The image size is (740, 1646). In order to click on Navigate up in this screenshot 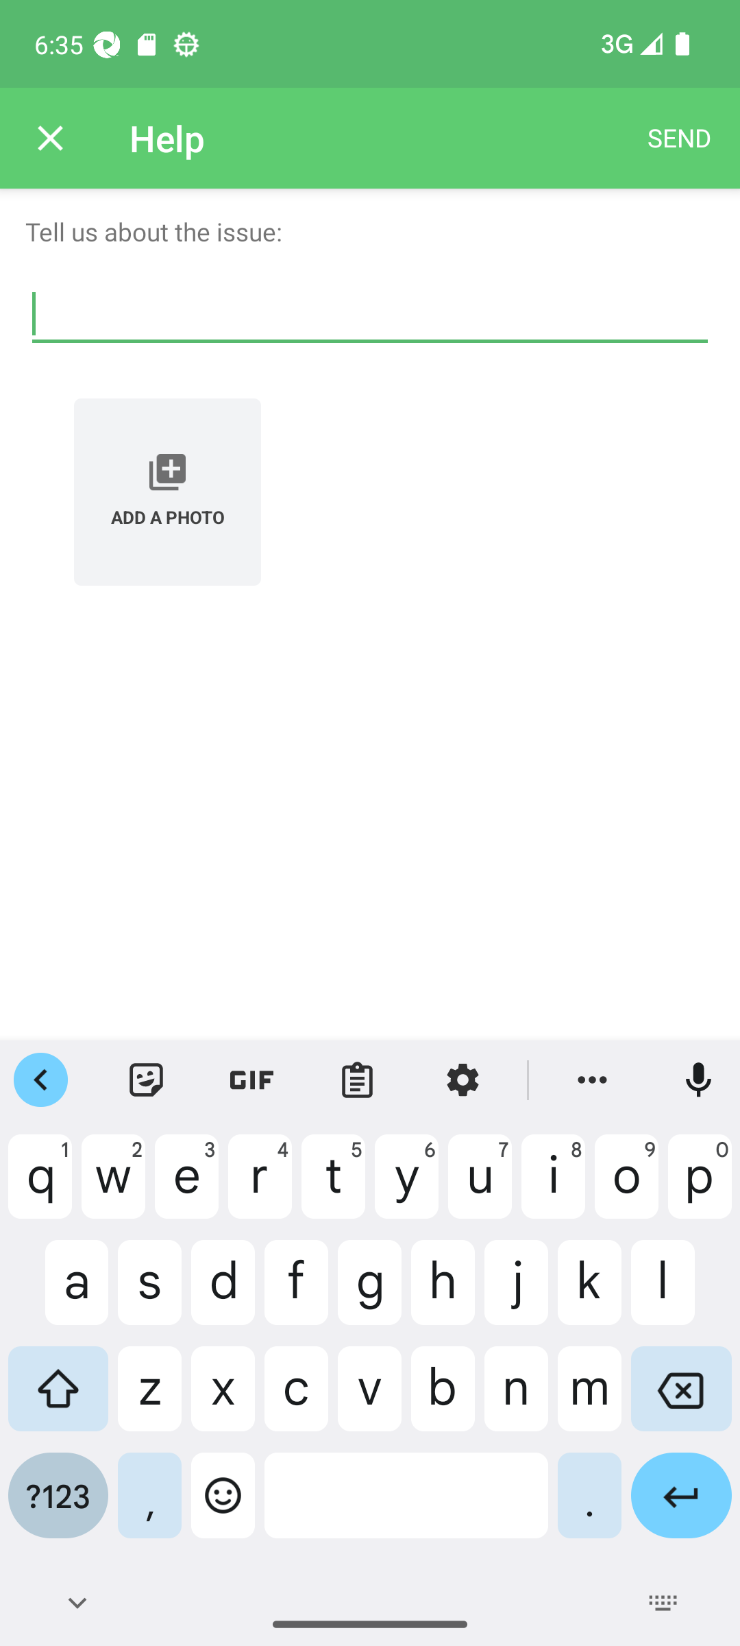, I will do `click(50, 139)`.